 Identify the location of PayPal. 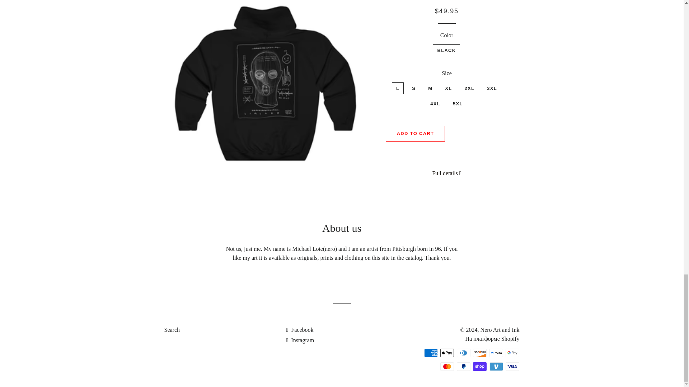
(464, 366).